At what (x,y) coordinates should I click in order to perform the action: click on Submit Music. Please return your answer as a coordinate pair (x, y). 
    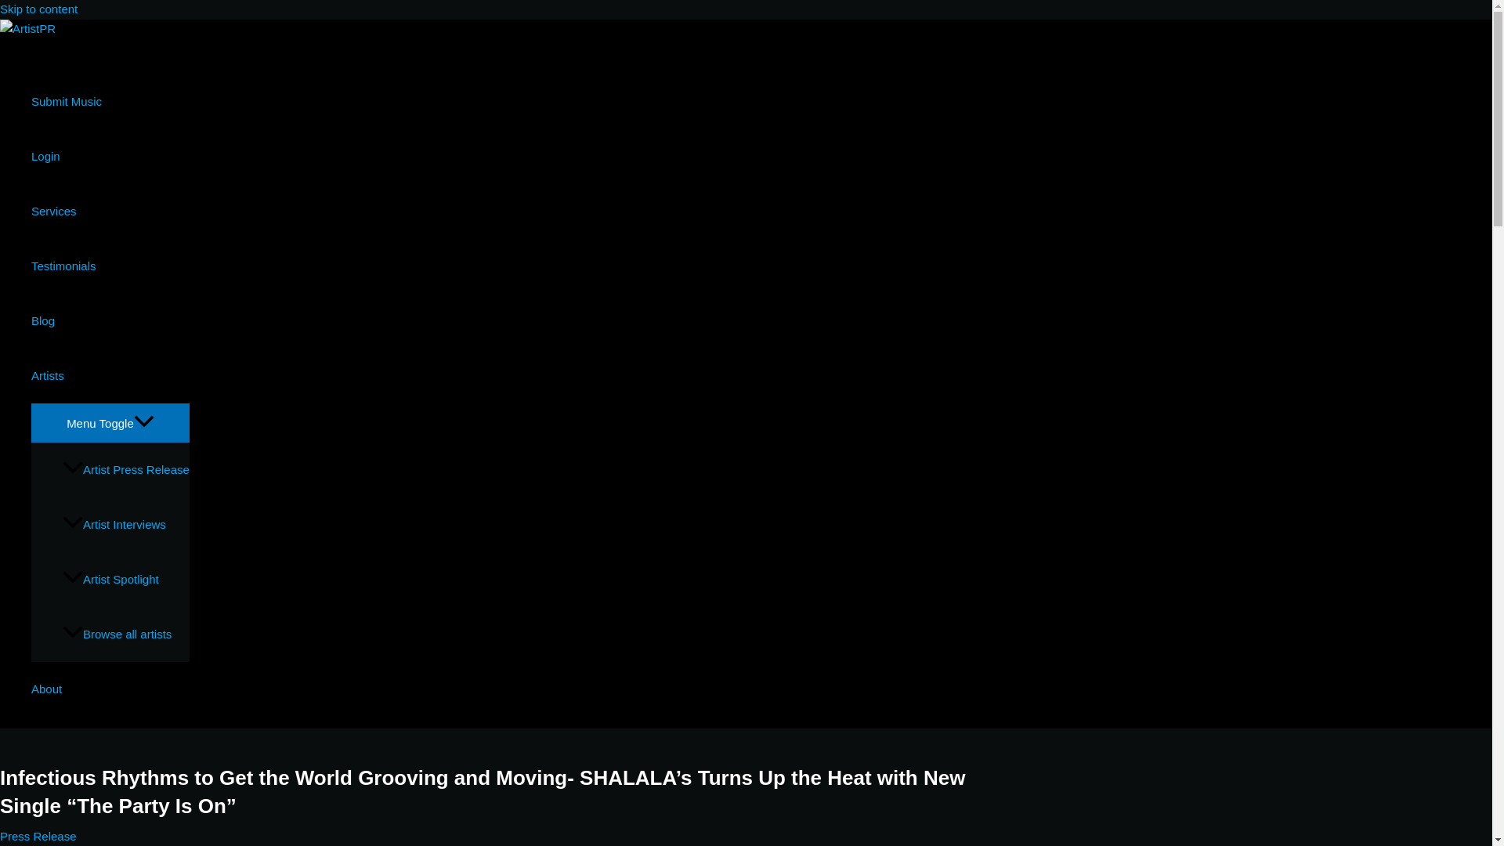
    Looking at the image, I should click on (110, 100).